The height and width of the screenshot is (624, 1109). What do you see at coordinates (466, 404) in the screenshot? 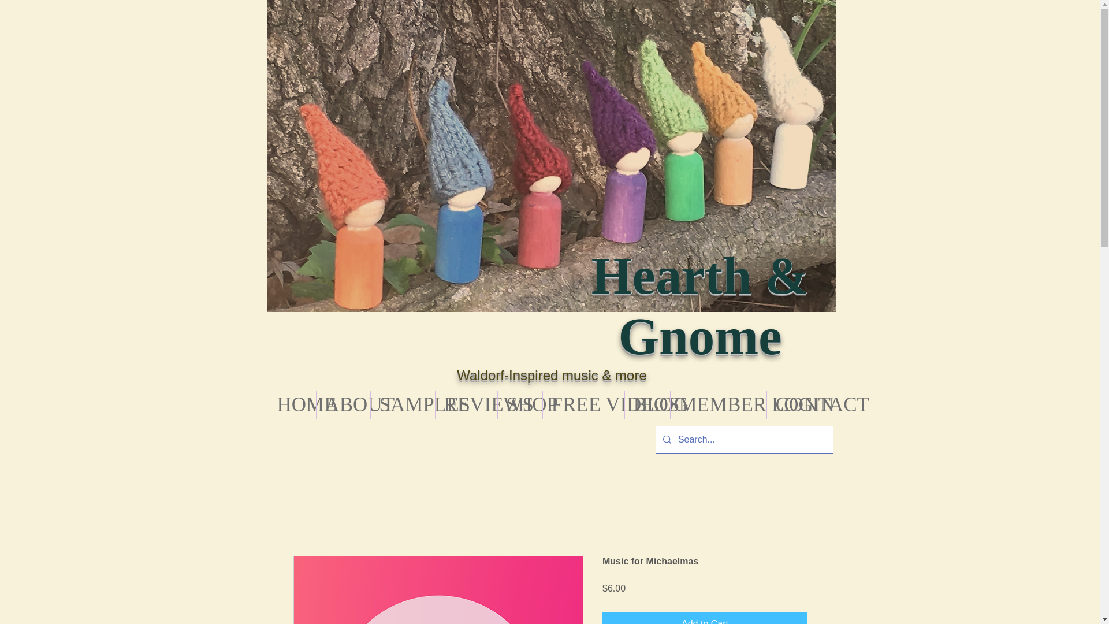
I see `REVIEWS` at bounding box center [466, 404].